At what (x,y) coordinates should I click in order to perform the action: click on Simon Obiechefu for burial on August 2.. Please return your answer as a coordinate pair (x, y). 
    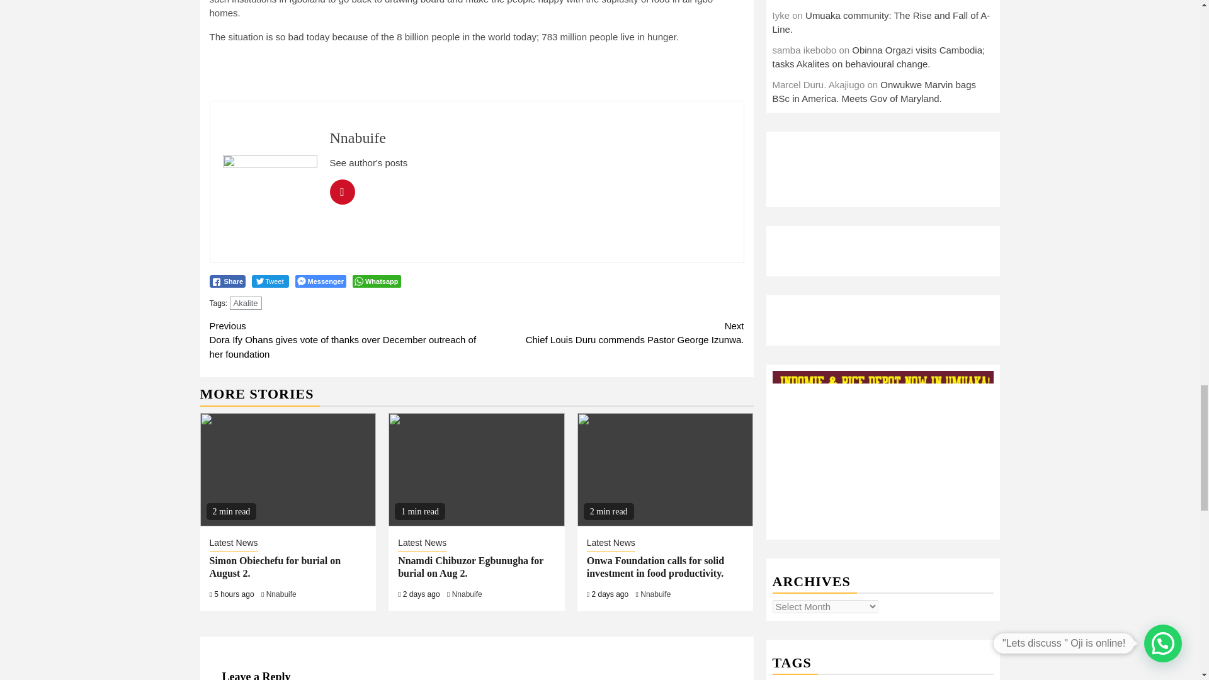
    Looking at the image, I should click on (275, 567).